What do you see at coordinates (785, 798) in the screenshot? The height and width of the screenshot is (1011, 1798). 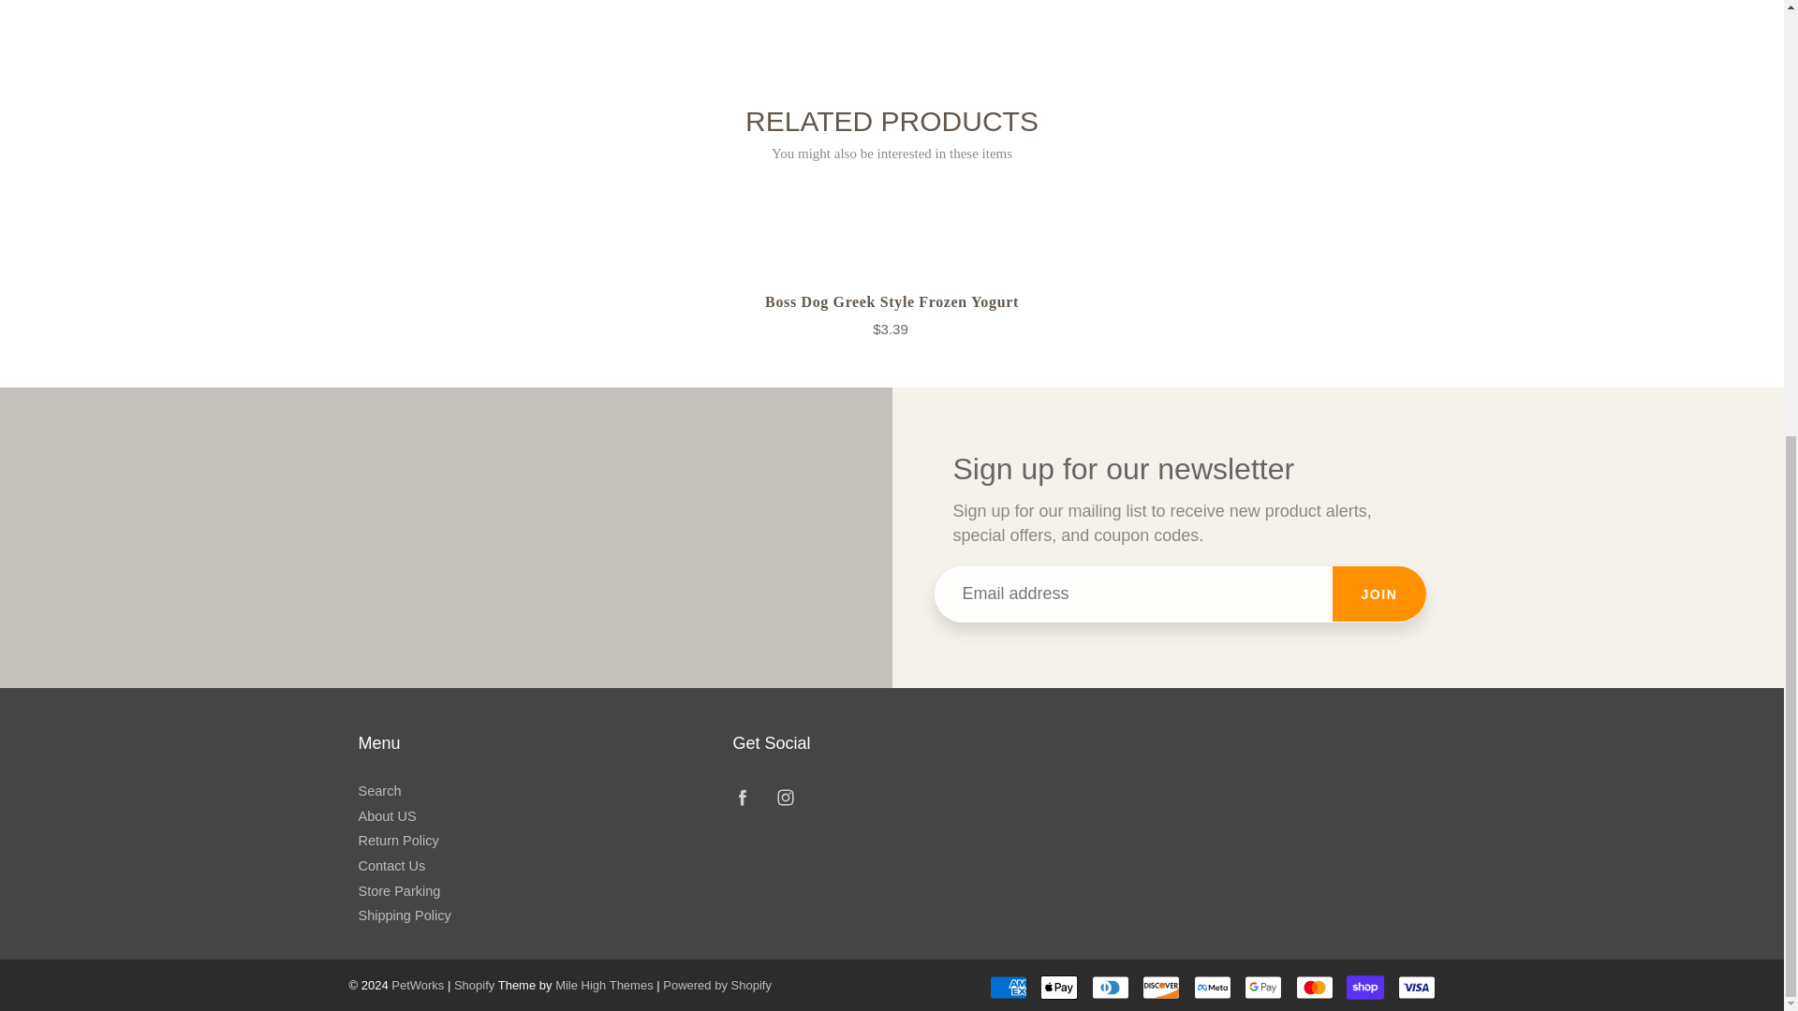 I see `Instagram` at bounding box center [785, 798].